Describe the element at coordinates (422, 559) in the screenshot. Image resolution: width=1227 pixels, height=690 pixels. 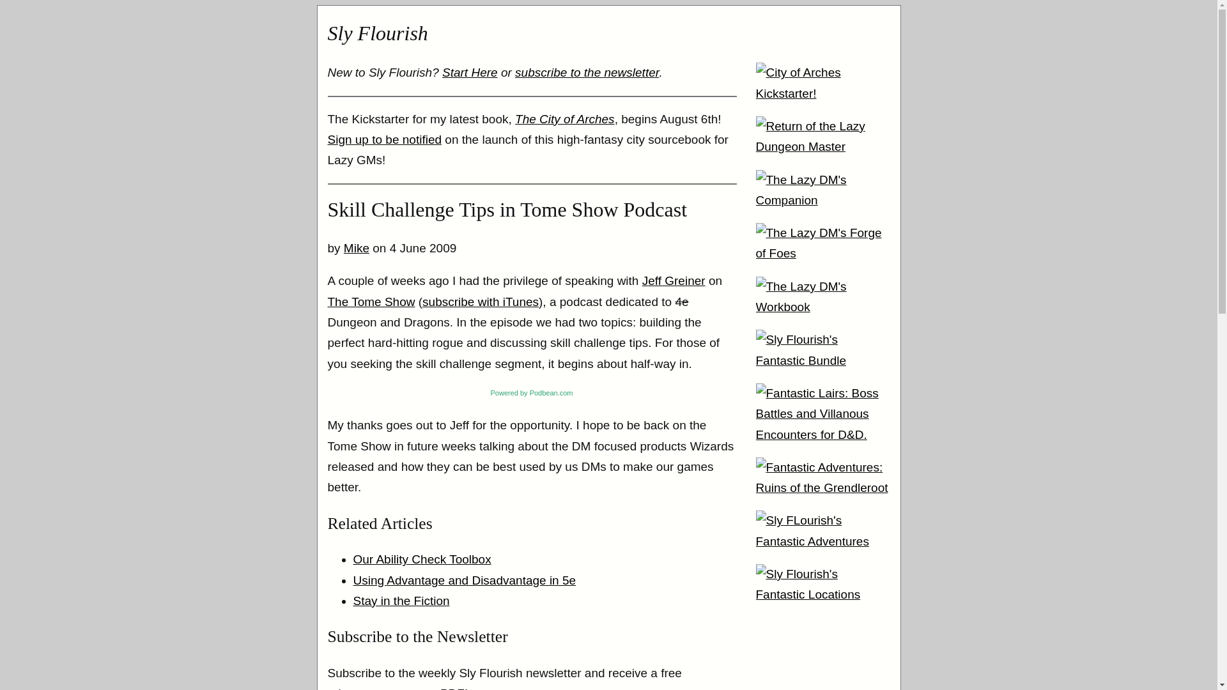
I see `Our Ability Check Toolbox` at that location.